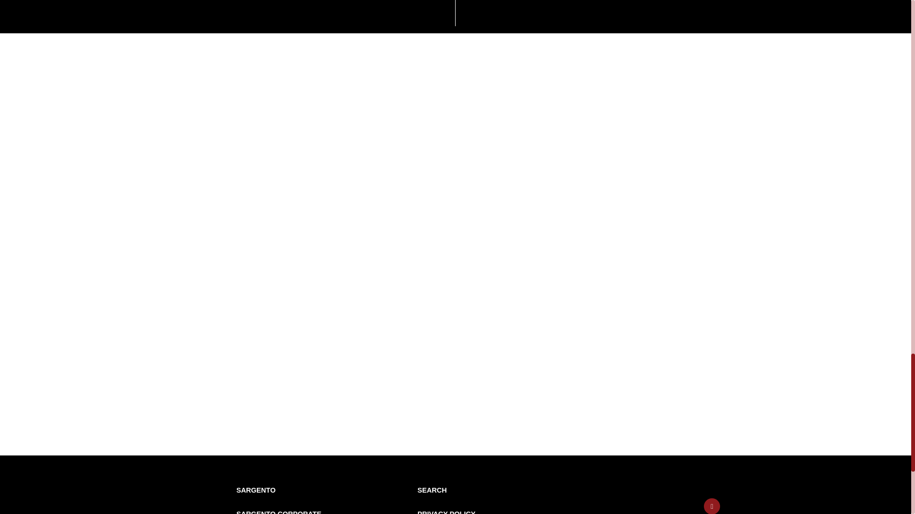 This screenshot has width=915, height=514. What do you see at coordinates (432, 490) in the screenshot?
I see `SEARCH` at bounding box center [432, 490].